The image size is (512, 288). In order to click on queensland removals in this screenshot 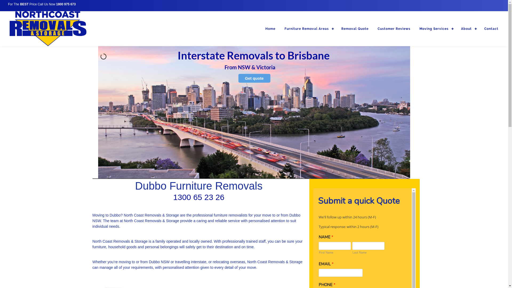, I will do `click(254, 112)`.